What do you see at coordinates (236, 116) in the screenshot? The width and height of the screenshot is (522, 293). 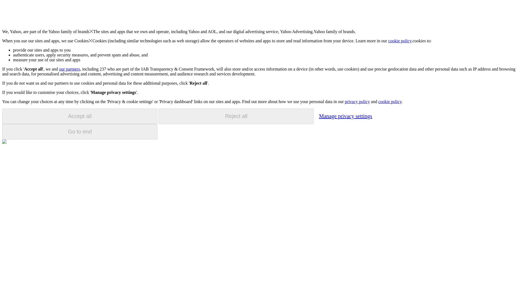 I see `Reject all` at bounding box center [236, 116].